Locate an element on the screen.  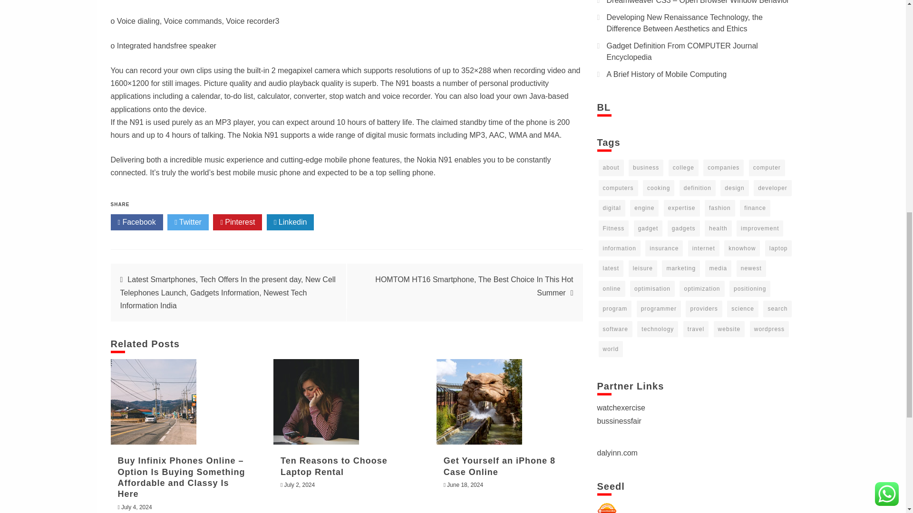
Ten Reasons to Choose Laptop Rental is located at coordinates (316, 402).